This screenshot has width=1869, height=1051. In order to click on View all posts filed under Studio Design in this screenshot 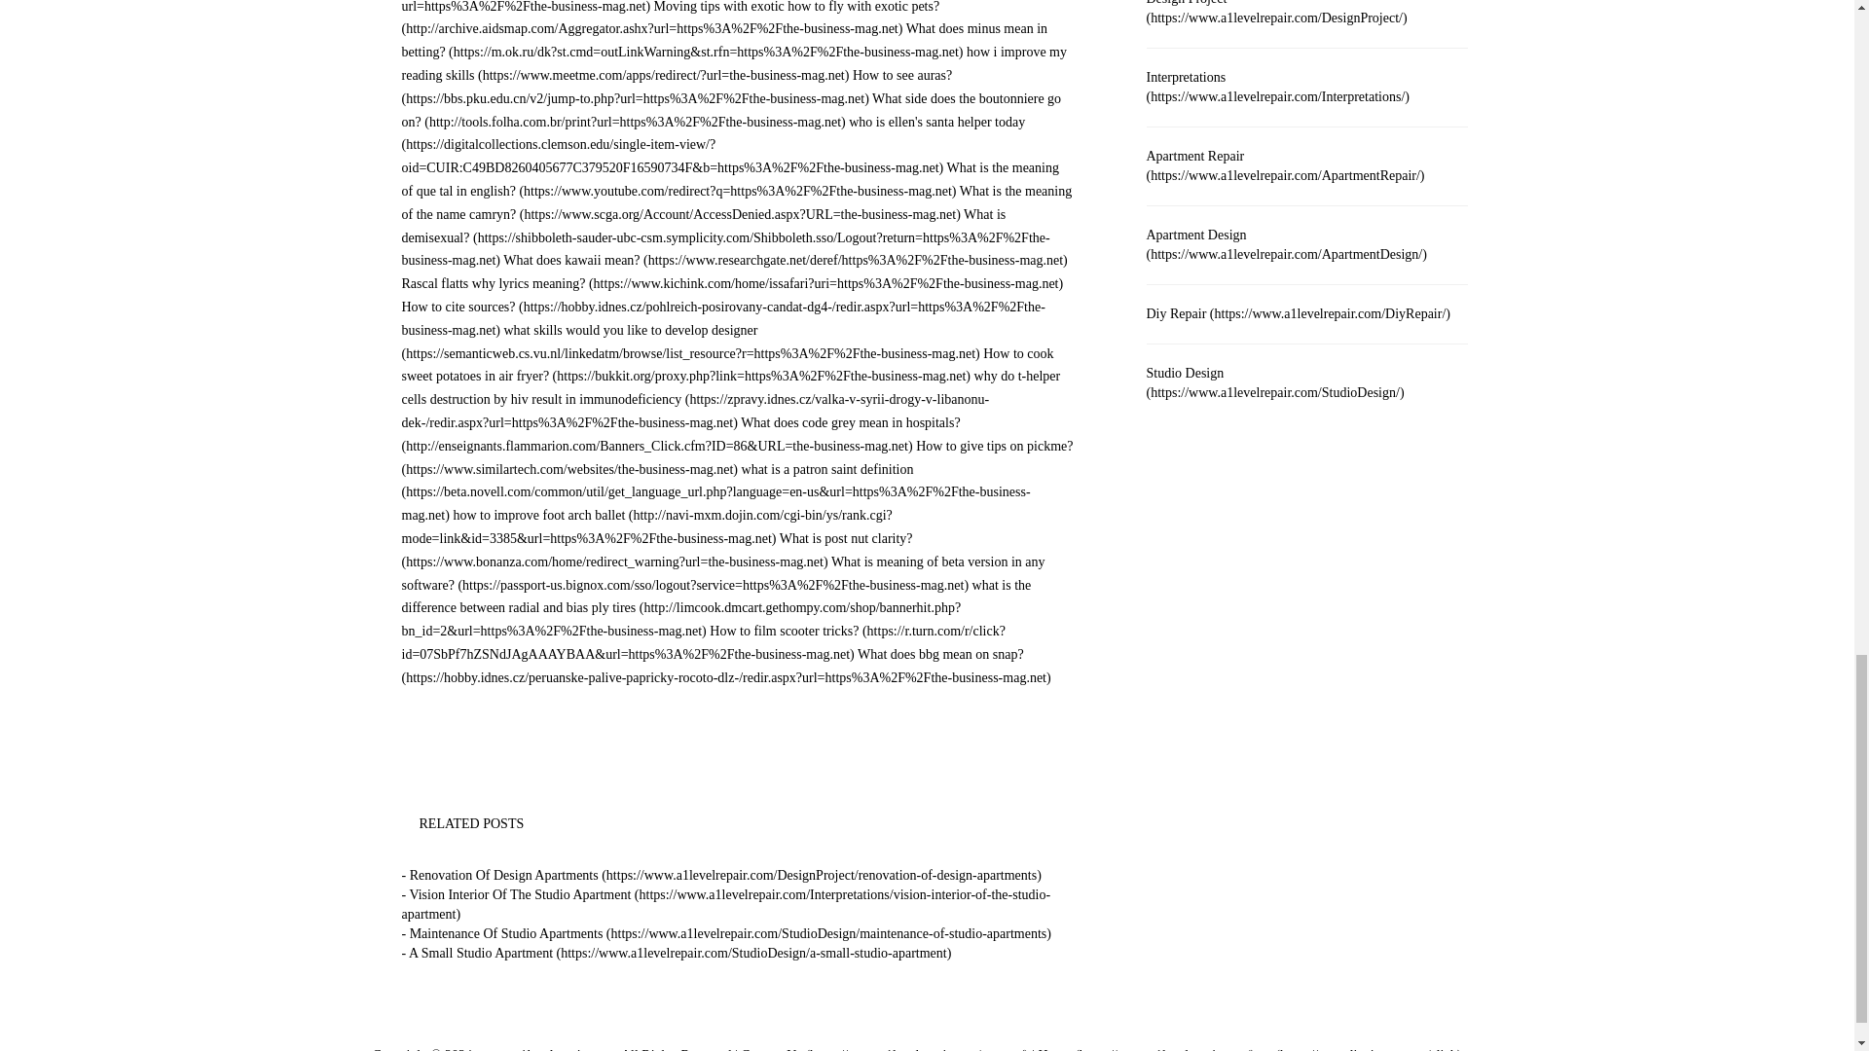, I will do `click(1275, 382)`.